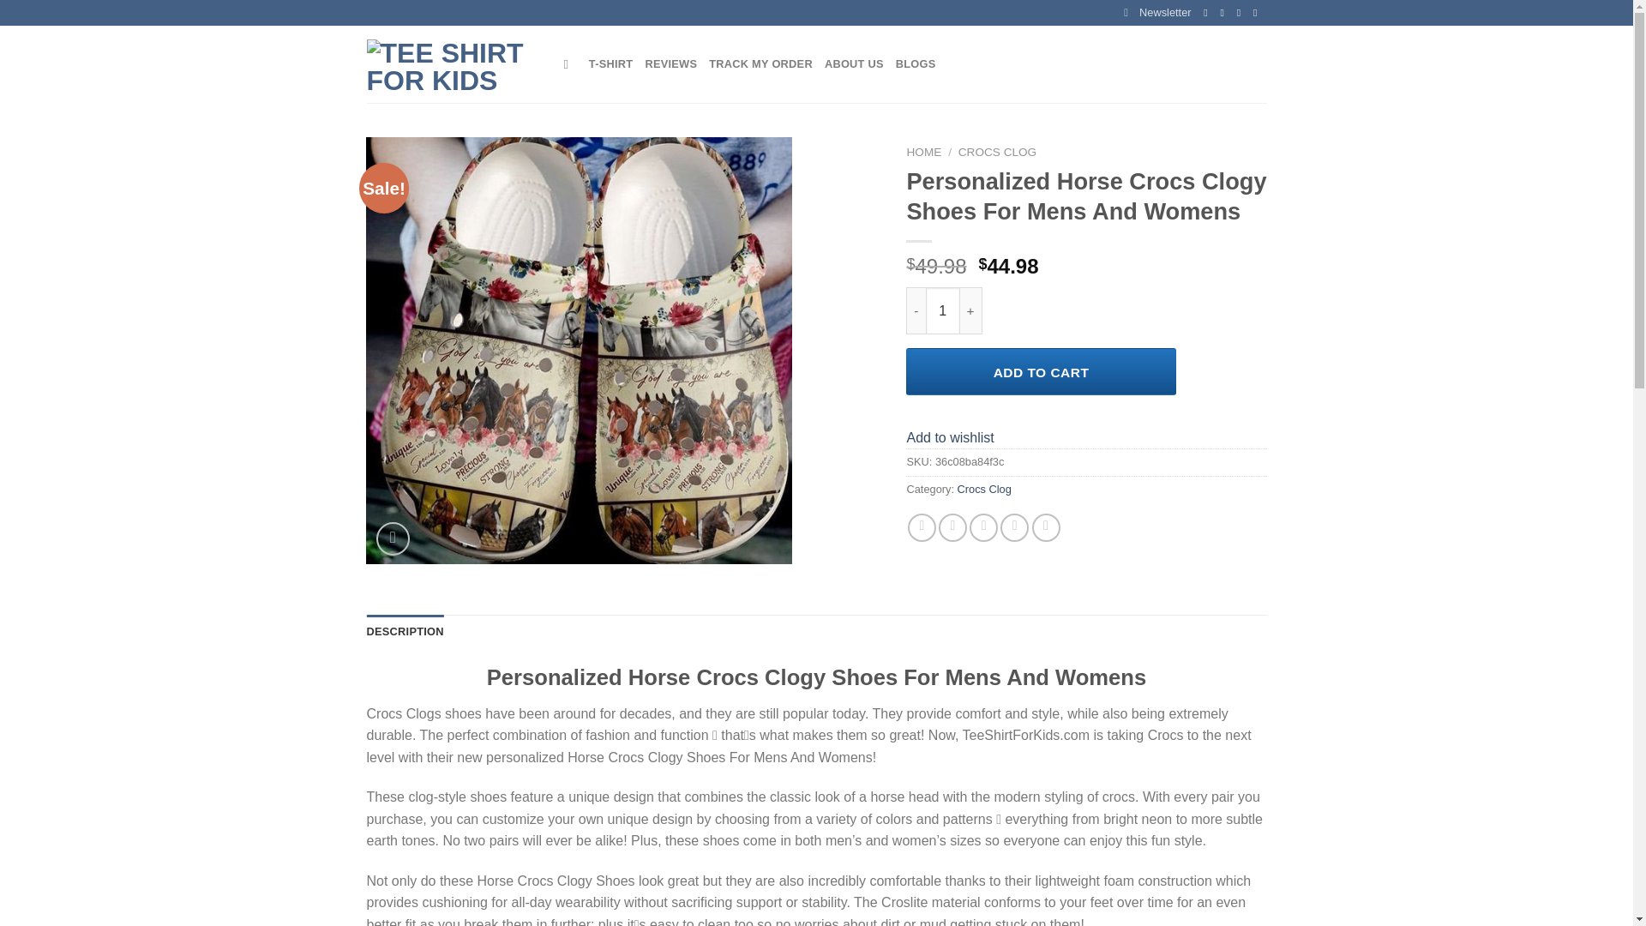 The height and width of the screenshot is (926, 1646). What do you see at coordinates (761, 64) in the screenshot?
I see `TRACK MY ORDER` at bounding box center [761, 64].